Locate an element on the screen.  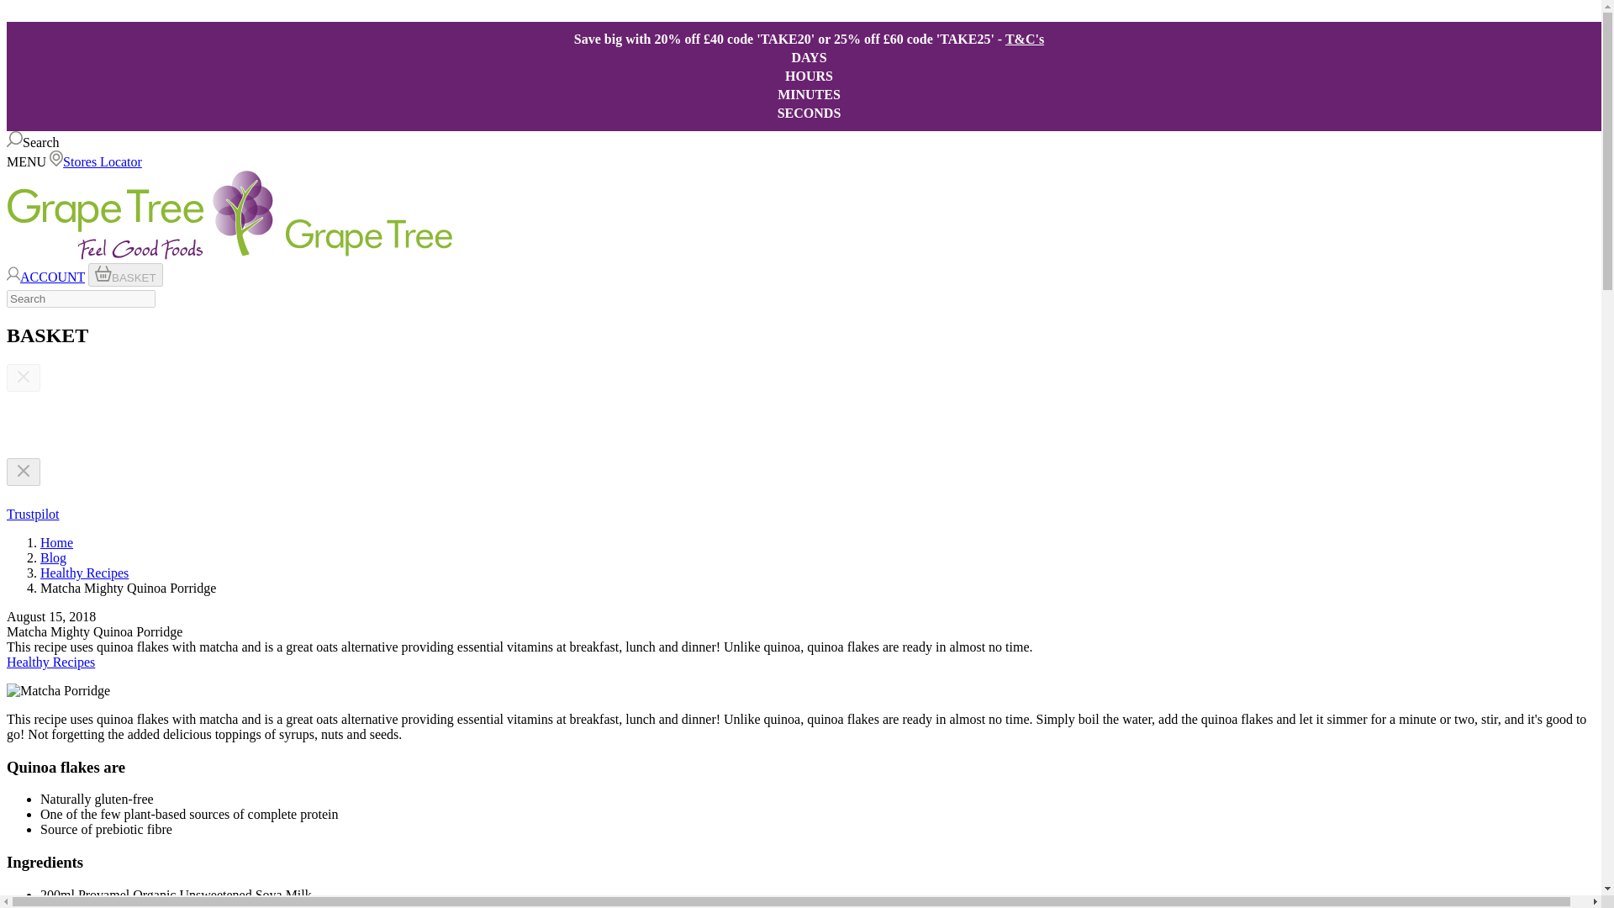
Trustpilot is located at coordinates (33, 513).